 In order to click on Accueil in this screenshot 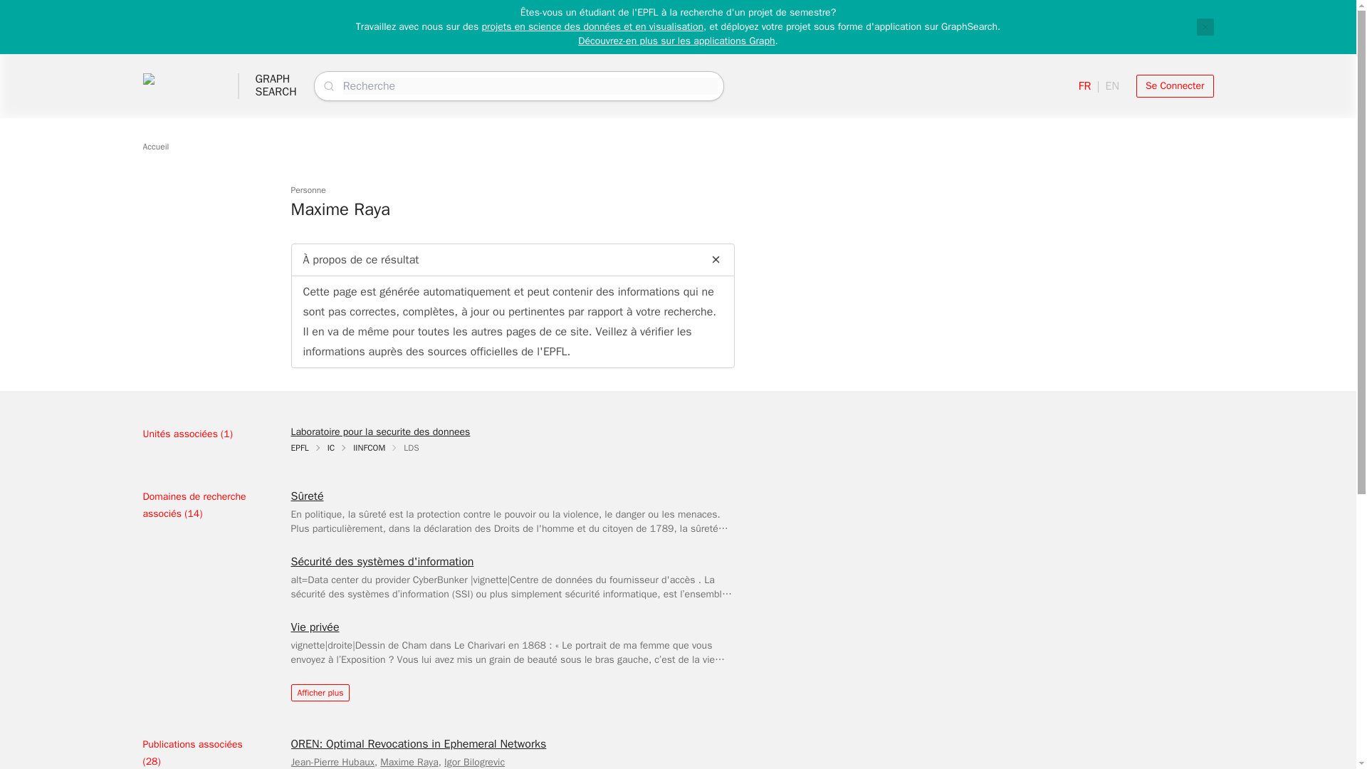, I will do `click(155, 146)`.